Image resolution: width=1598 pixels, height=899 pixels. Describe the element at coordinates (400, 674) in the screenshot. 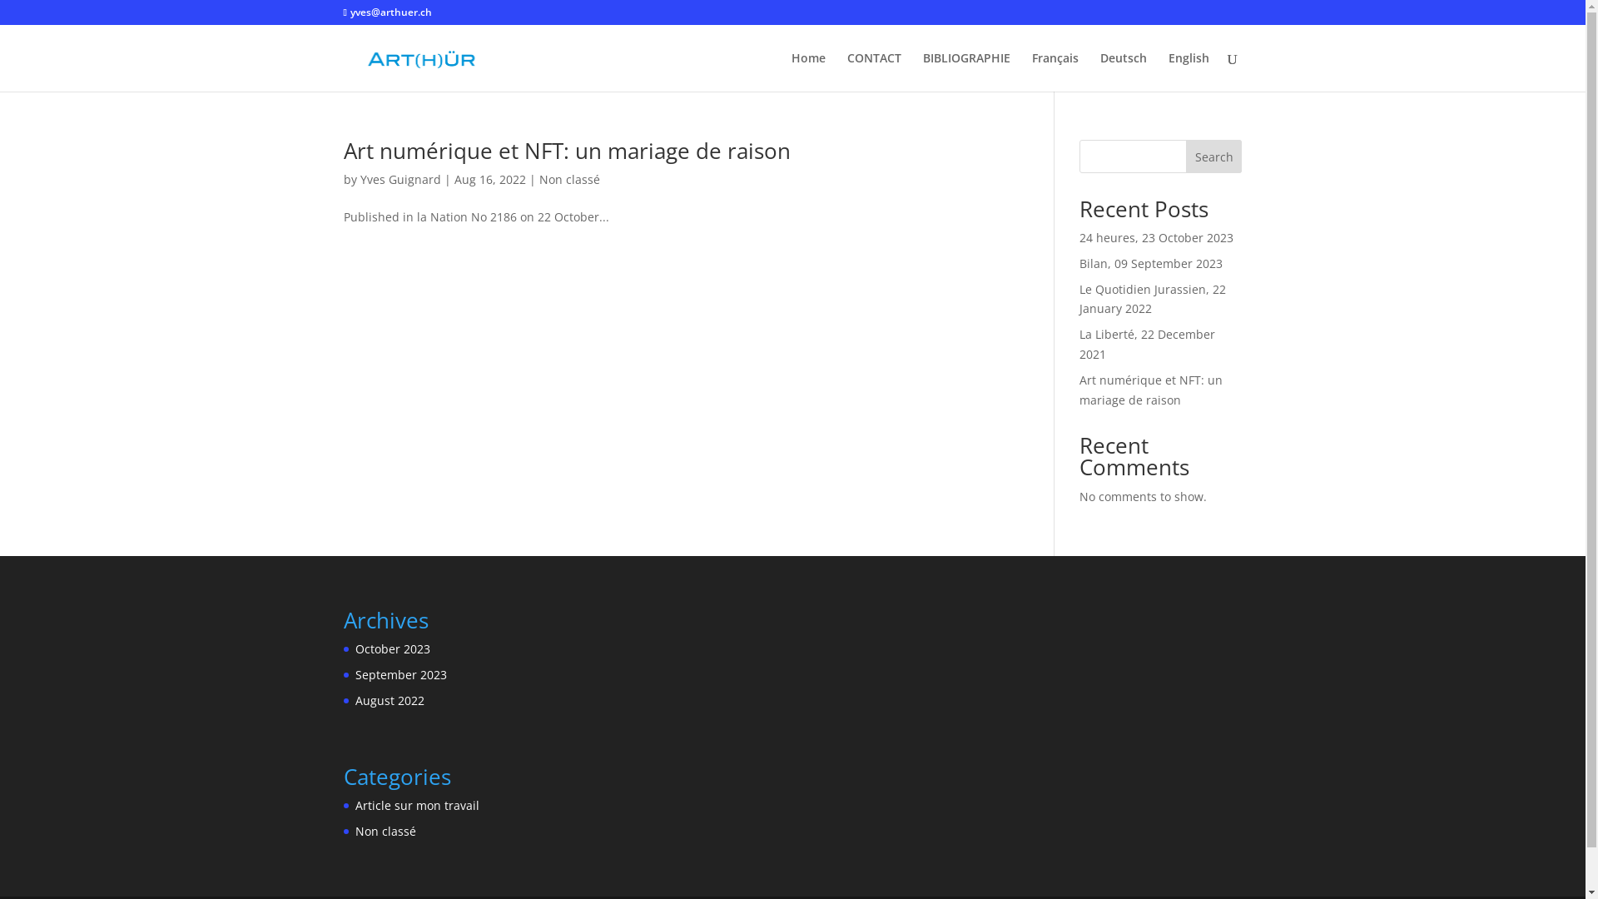

I see `September 2023` at that location.